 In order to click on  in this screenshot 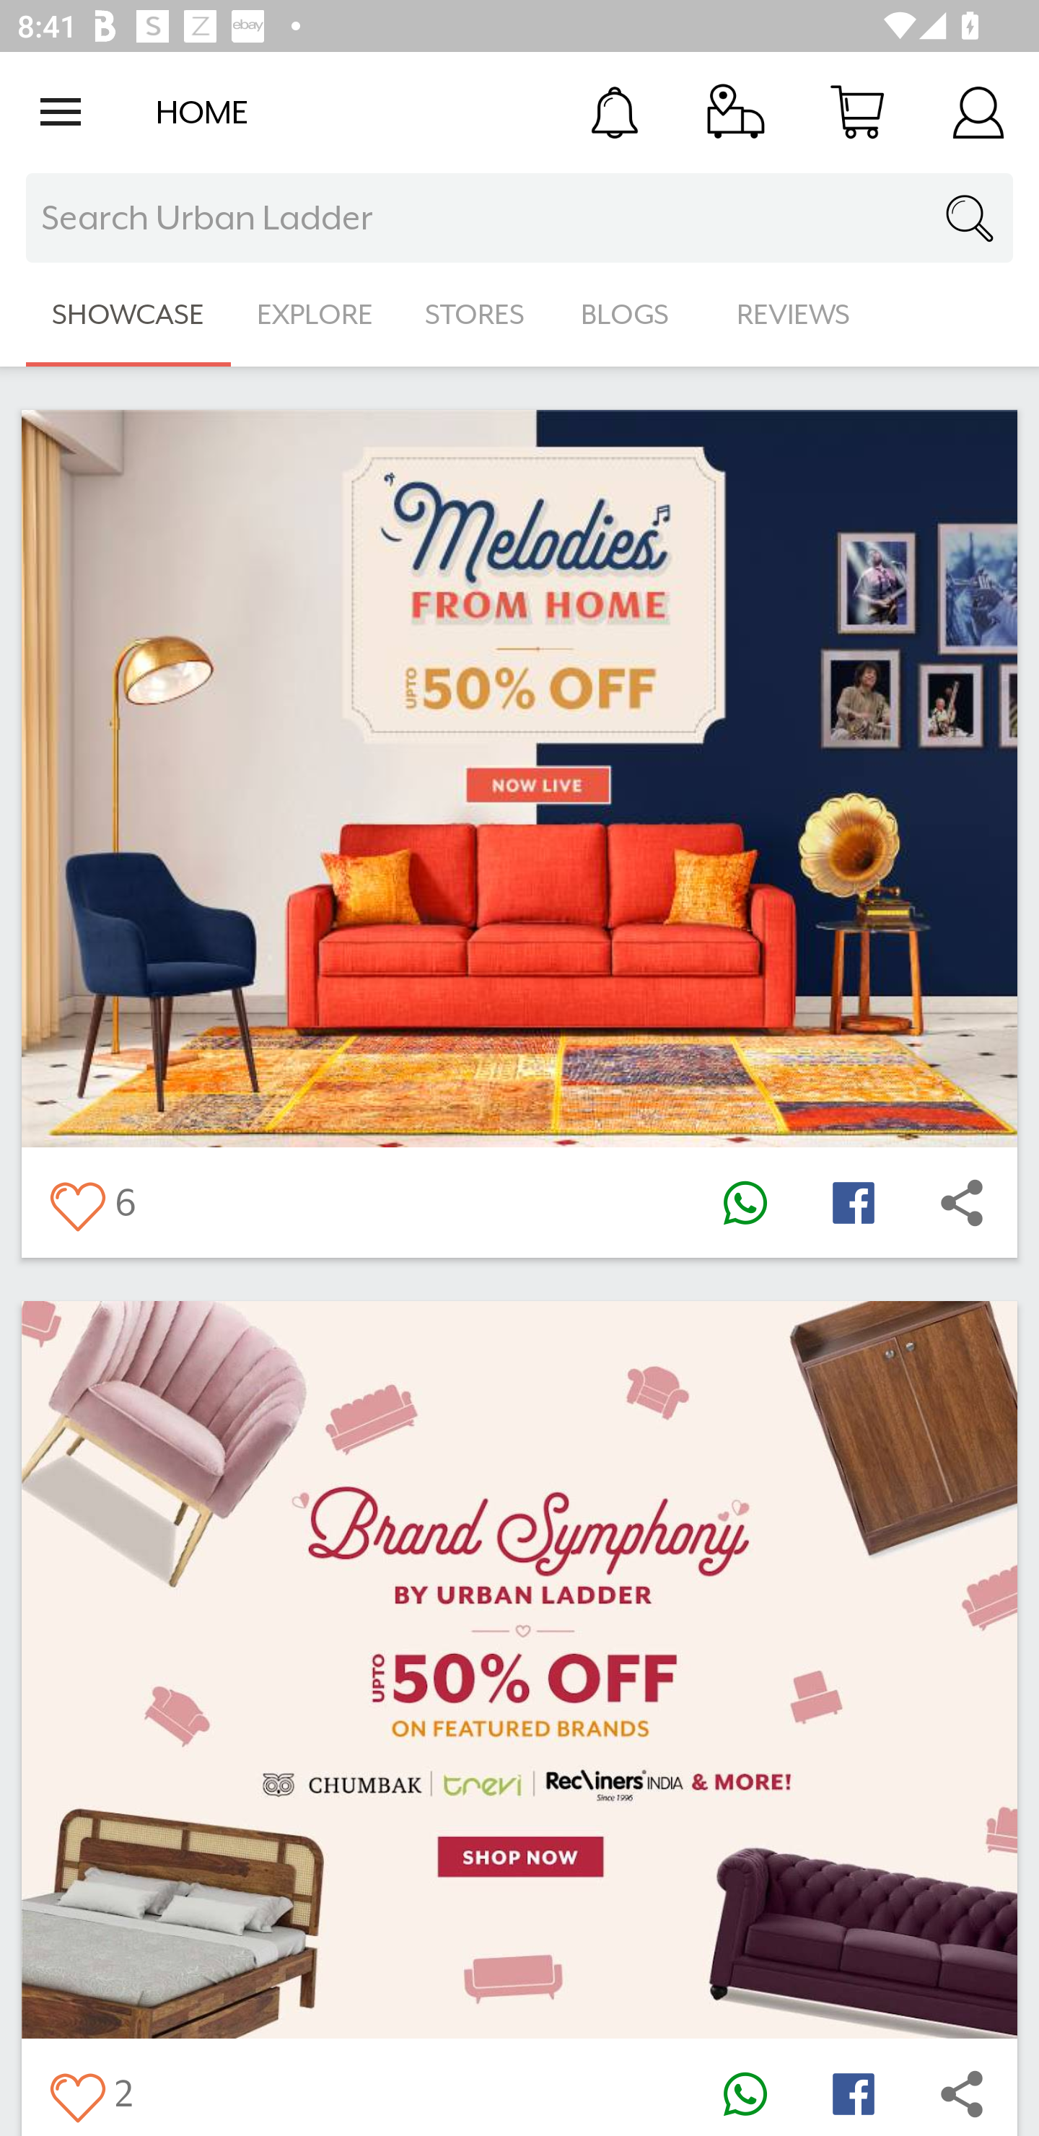, I will do `click(853, 2093)`.